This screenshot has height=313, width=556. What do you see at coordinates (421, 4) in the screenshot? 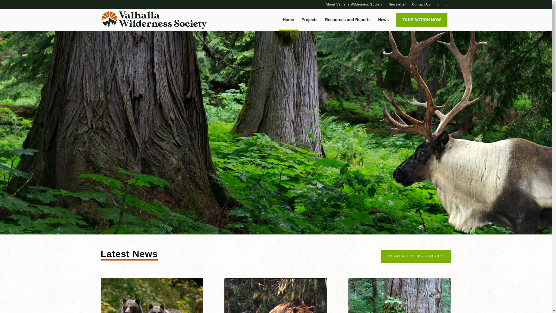
I see `Contact Us` at bounding box center [421, 4].